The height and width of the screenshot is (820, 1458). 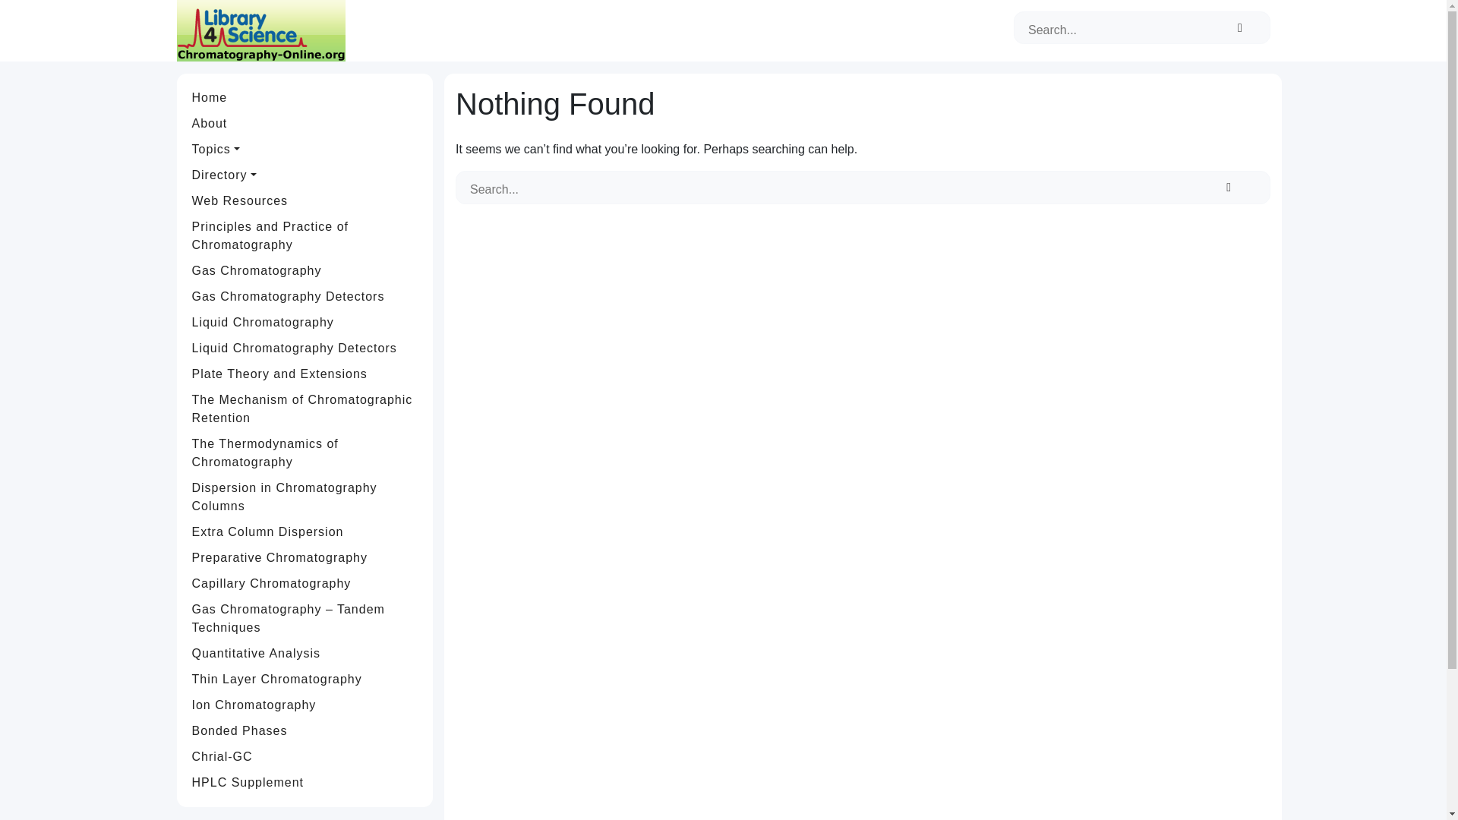 I want to click on Liquid Chromatography, so click(x=305, y=322).